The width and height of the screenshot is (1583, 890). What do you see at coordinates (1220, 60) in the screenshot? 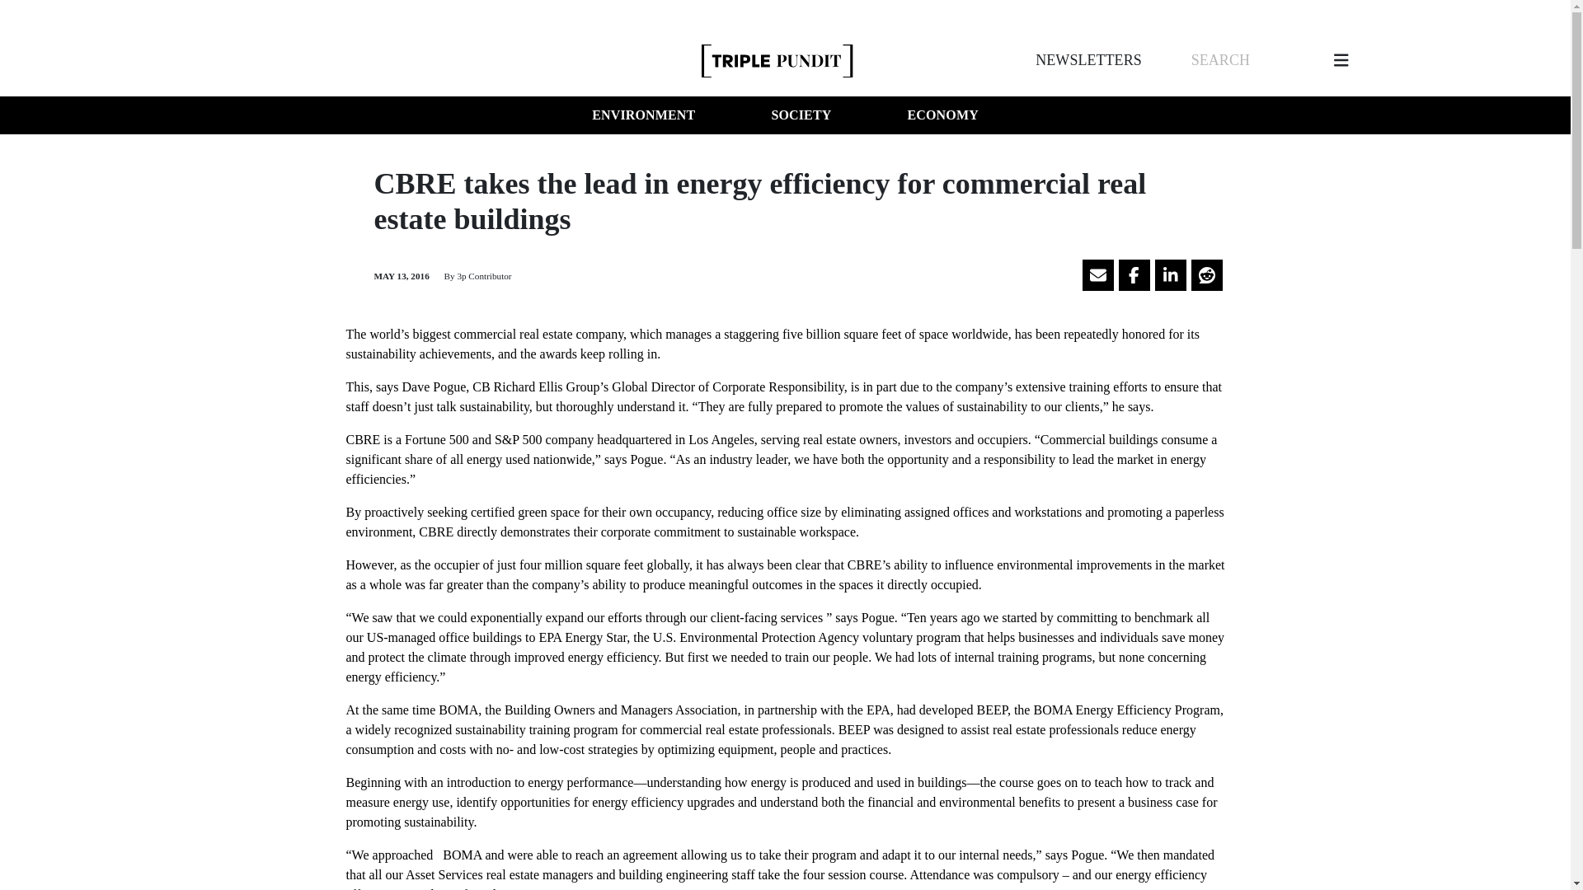
I see `SEARCH` at bounding box center [1220, 60].